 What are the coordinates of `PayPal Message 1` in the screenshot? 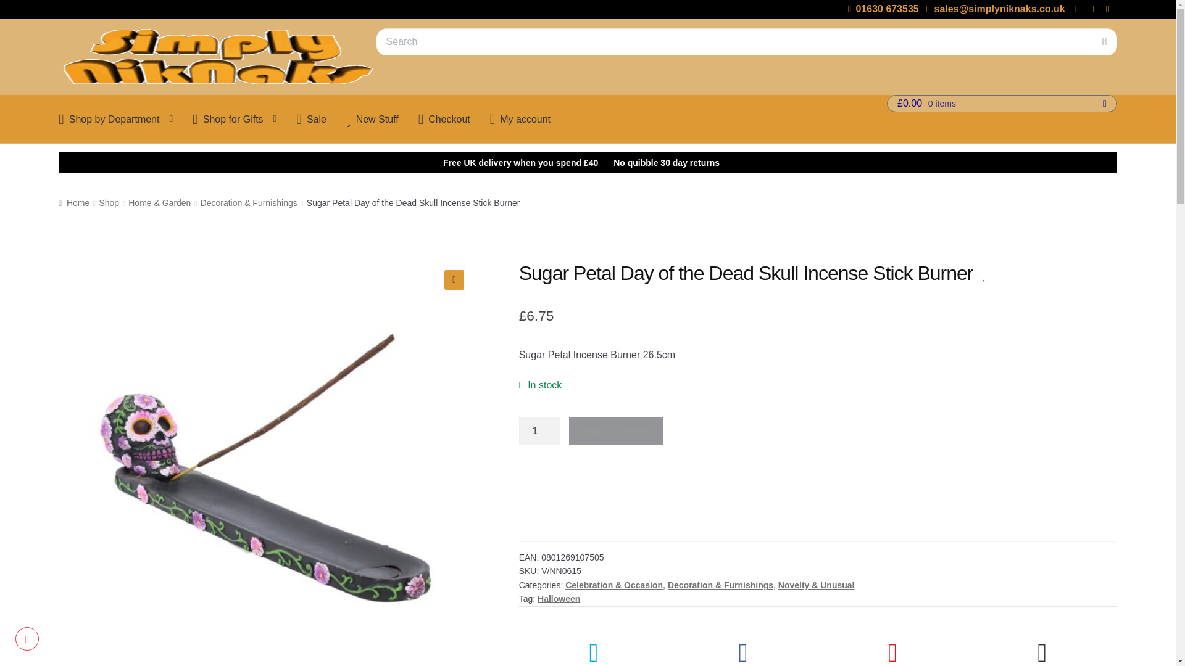 It's located at (818, 478).